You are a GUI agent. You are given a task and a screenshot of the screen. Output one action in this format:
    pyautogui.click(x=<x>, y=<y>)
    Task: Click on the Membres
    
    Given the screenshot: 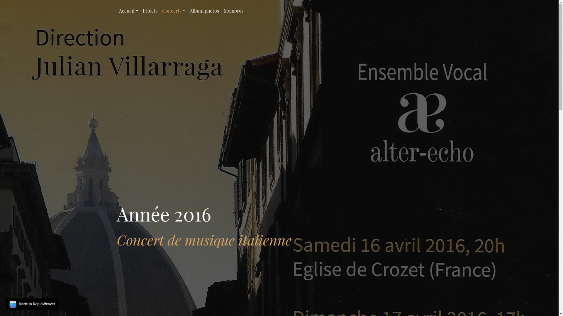 What is the action you would take?
    pyautogui.click(x=233, y=11)
    